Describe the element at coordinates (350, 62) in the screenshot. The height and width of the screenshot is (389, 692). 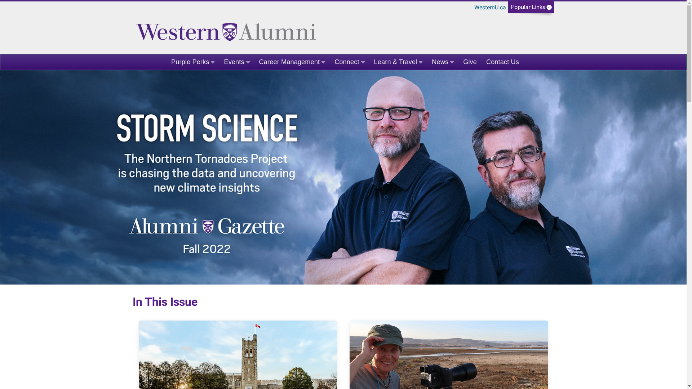
I see `Connect` at that location.